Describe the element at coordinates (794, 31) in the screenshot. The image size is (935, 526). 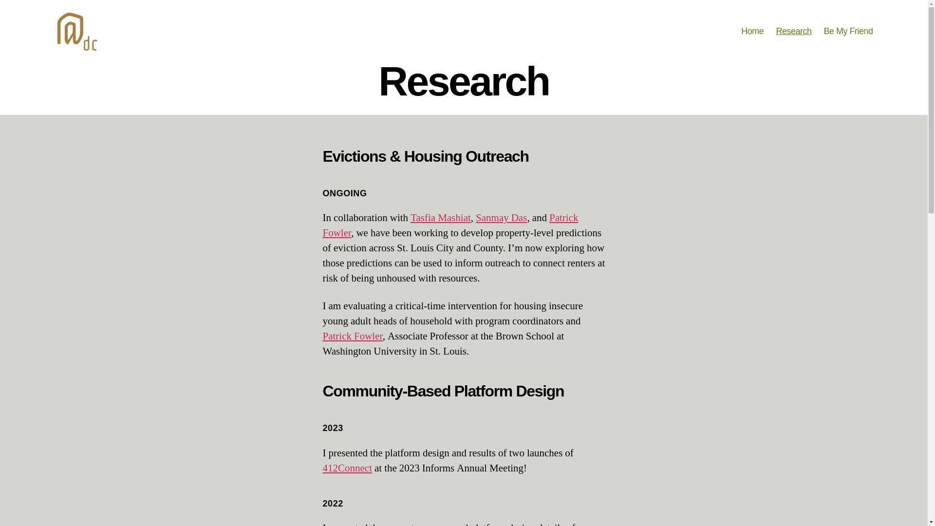
I see `Research` at that location.